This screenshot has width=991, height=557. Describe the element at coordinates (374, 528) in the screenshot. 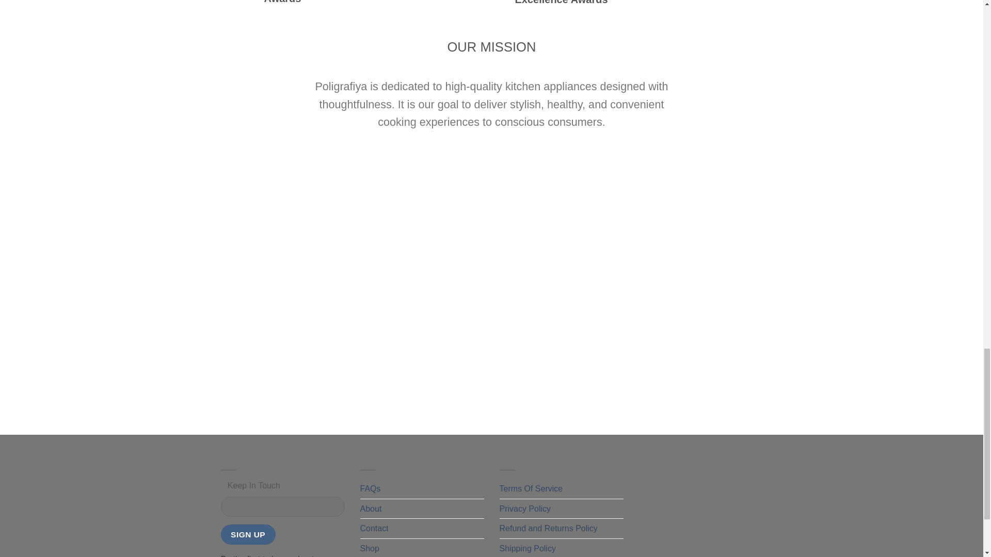

I see `Contact` at that location.